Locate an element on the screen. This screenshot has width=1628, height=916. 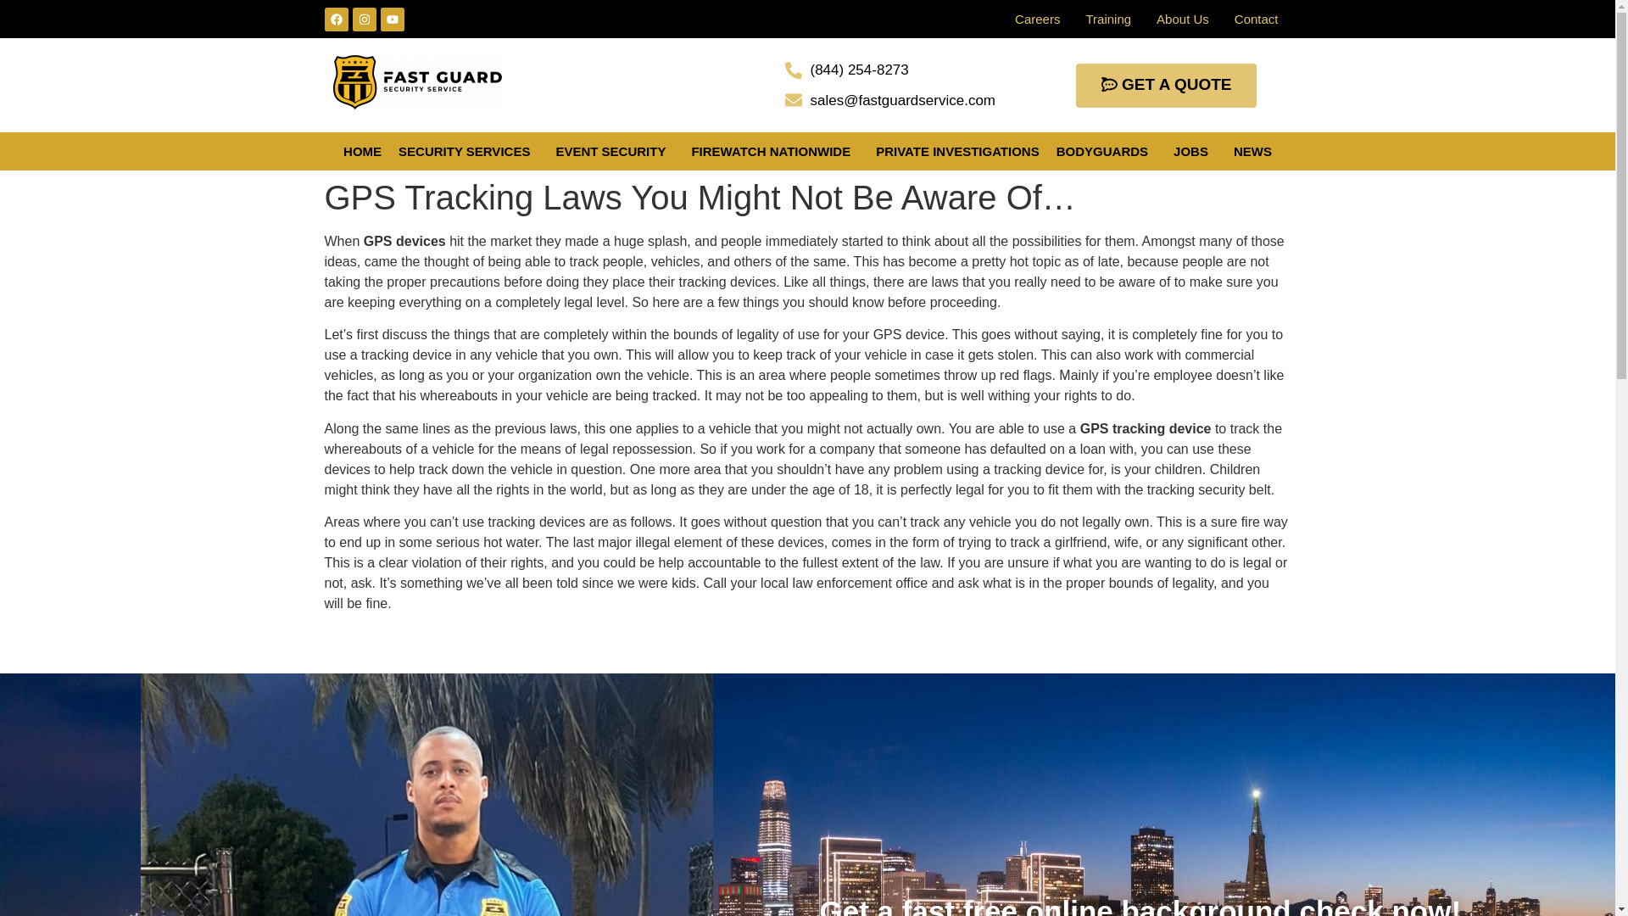
FIREWATCH NATIONWIDE is located at coordinates (775, 151).